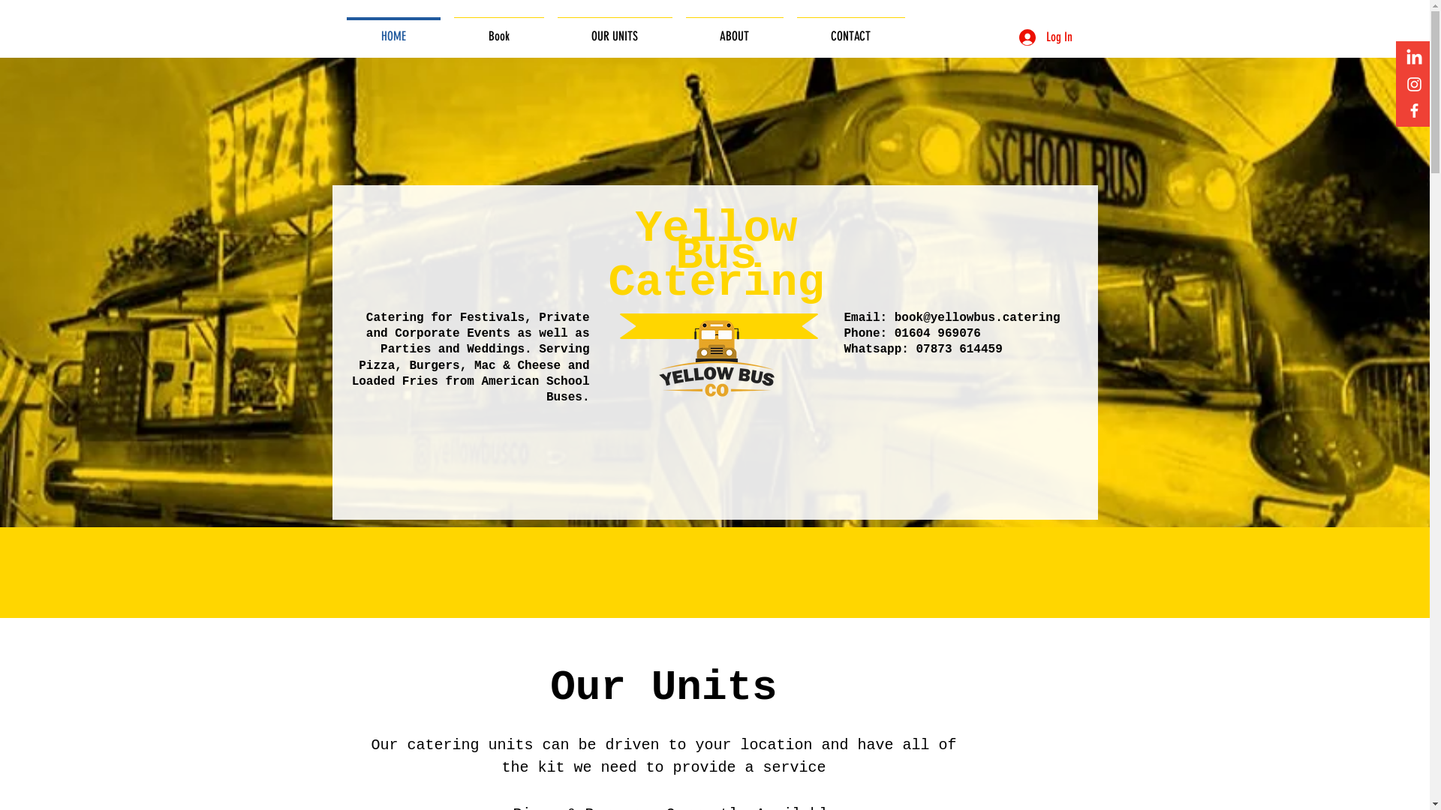 This screenshot has width=1441, height=810. Describe the element at coordinates (850, 29) in the screenshot. I see `CONTACT` at that location.